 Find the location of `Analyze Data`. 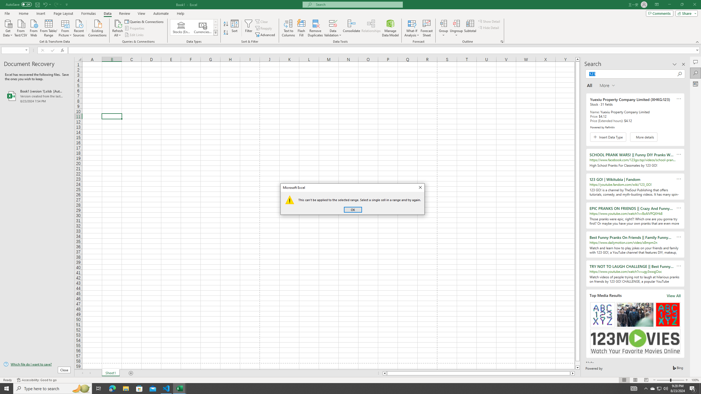

Analyze Data is located at coordinates (653, 389).